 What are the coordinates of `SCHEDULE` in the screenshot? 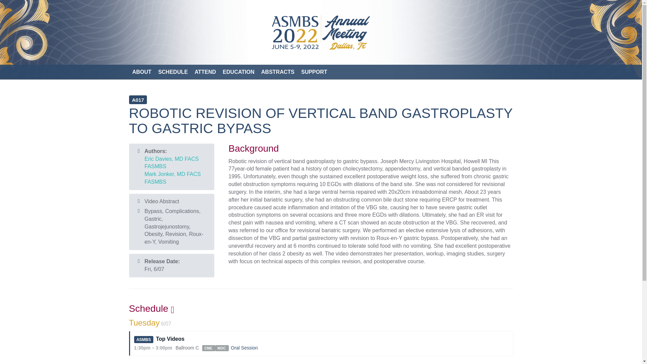 It's located at (173, 72).